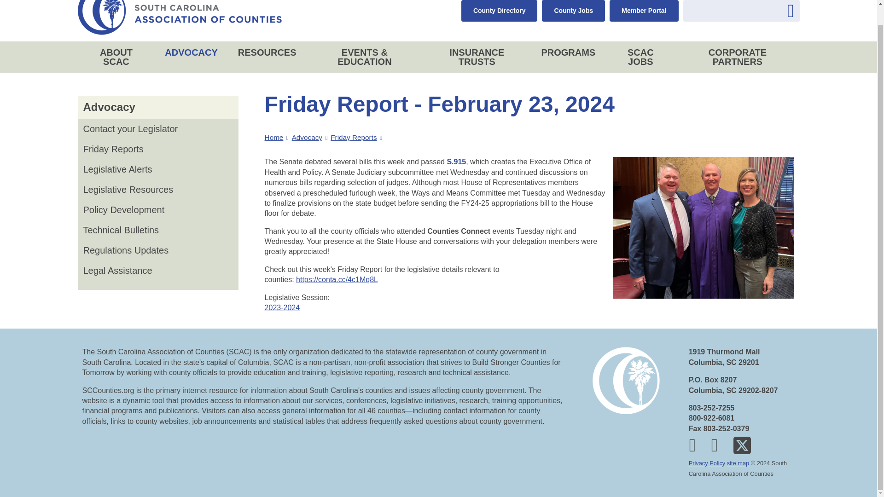 The width and height of the screenshot is (884, 497). What do you see at coordinates (179, 17) in the screenshot?
I see `Home` at bounding box center [179, 17].